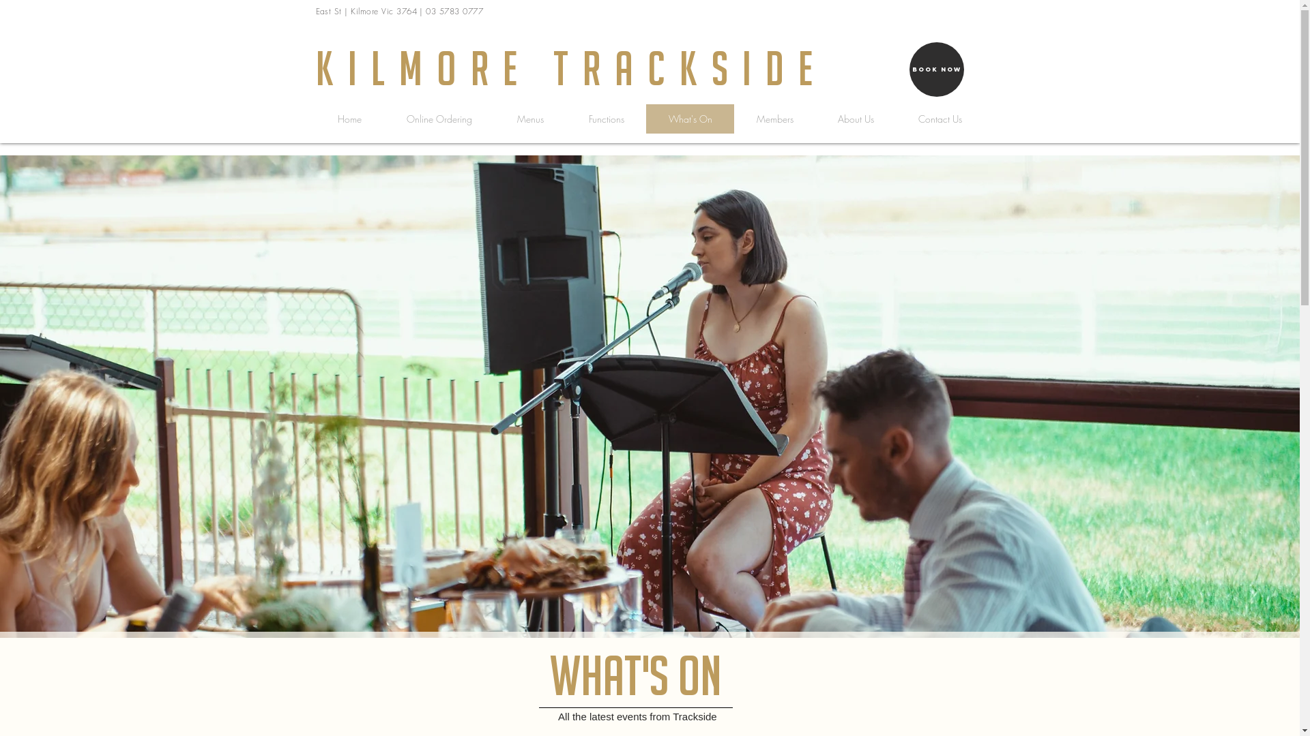  What do you see at coordinates (855, 119) in the screenshot?
I see `About Us` at bounding box center [855, 119].